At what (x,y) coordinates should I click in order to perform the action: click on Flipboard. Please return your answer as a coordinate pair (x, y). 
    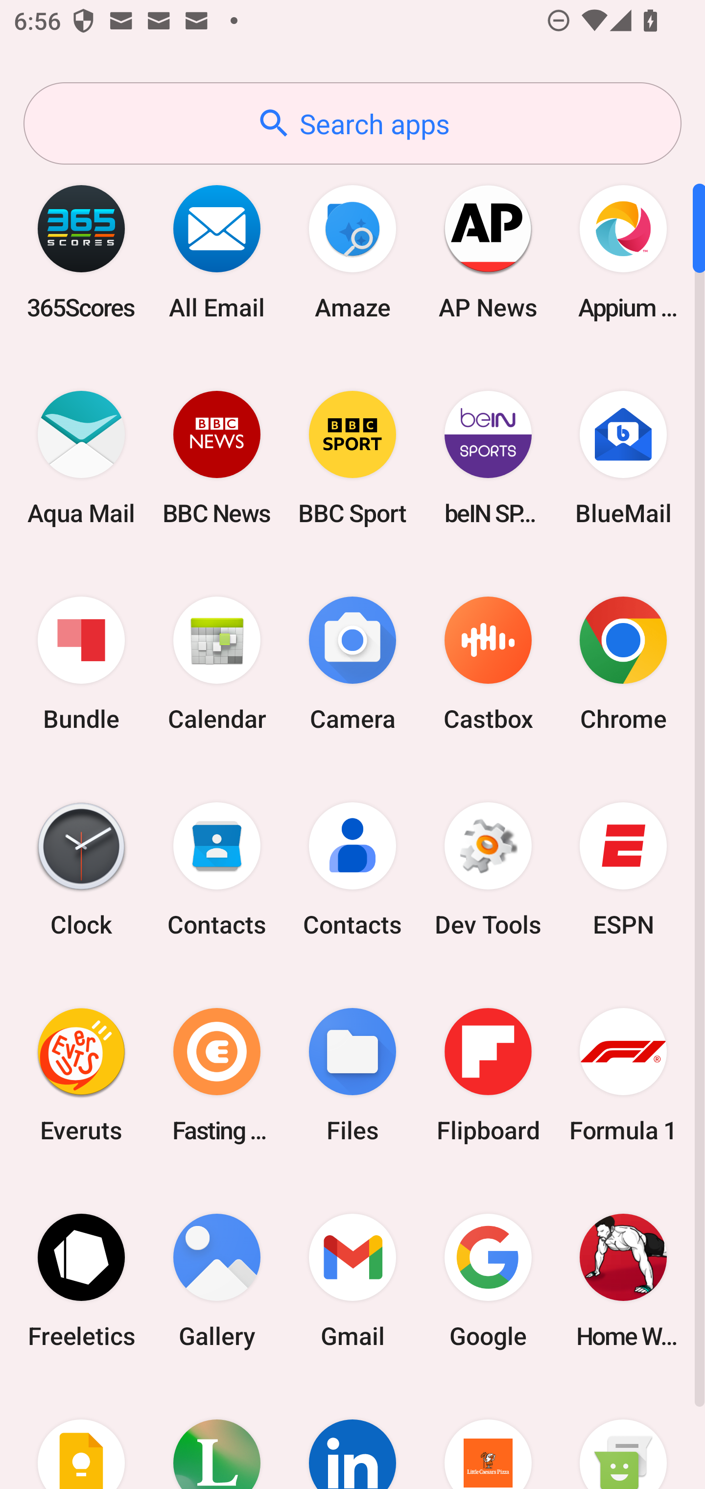
    Looking at the image, I should click on (488, 1075).